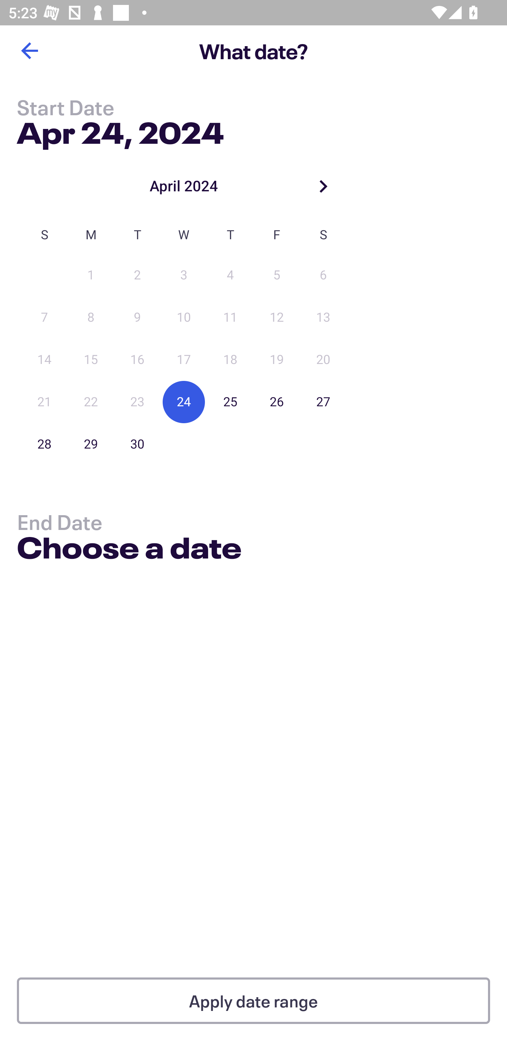 This screenshot has width=507, height=1043. Describe the element at coordinates (230, 402) in the screenshot. I see `25 25 April 2024` at that location.